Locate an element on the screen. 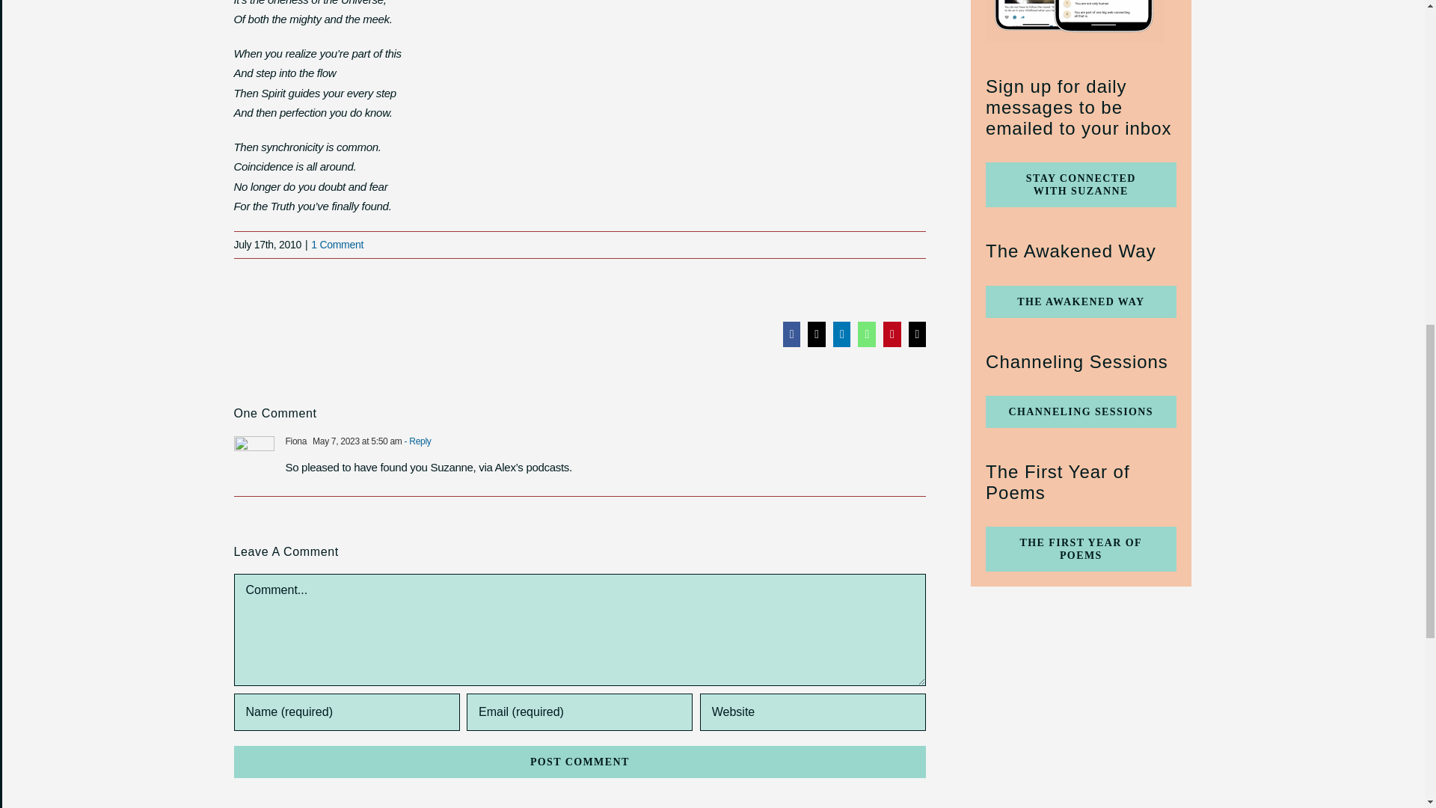  Post Comment is located at coordinates (579, 762).